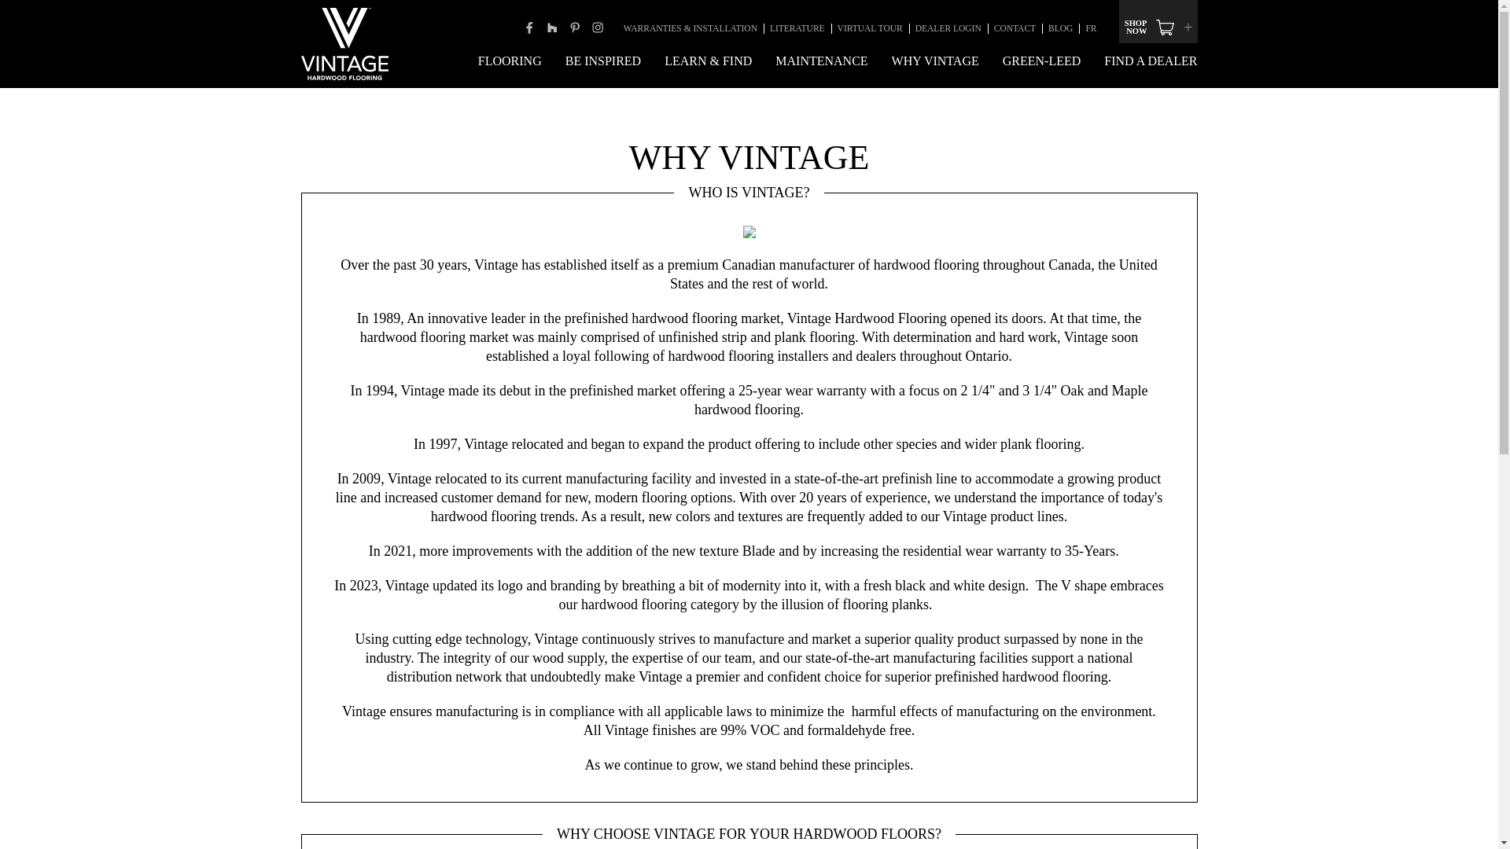 The width and height of the screenshot is (1510, 849). Describe the element at coordinates (1060, 28) in the screenshot. I see `BLOG` at that location.